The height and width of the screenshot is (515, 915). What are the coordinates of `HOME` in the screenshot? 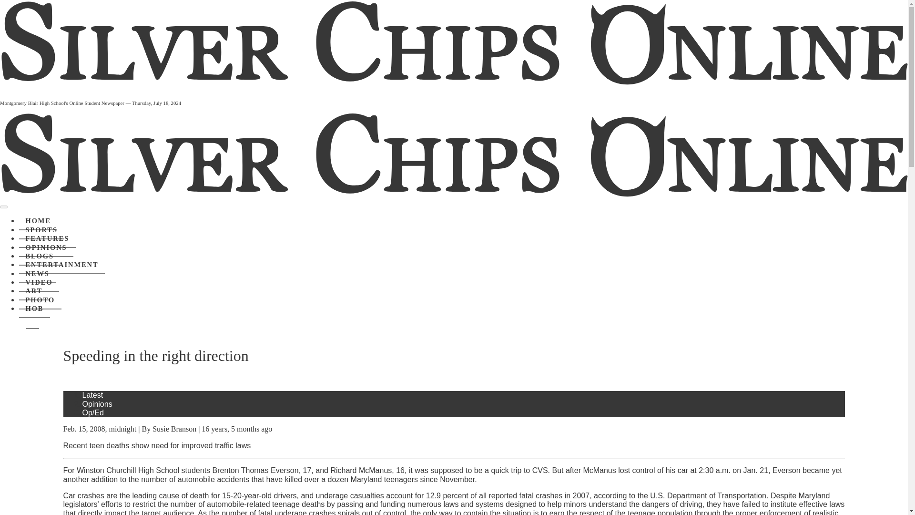 It's located at (38, 221).